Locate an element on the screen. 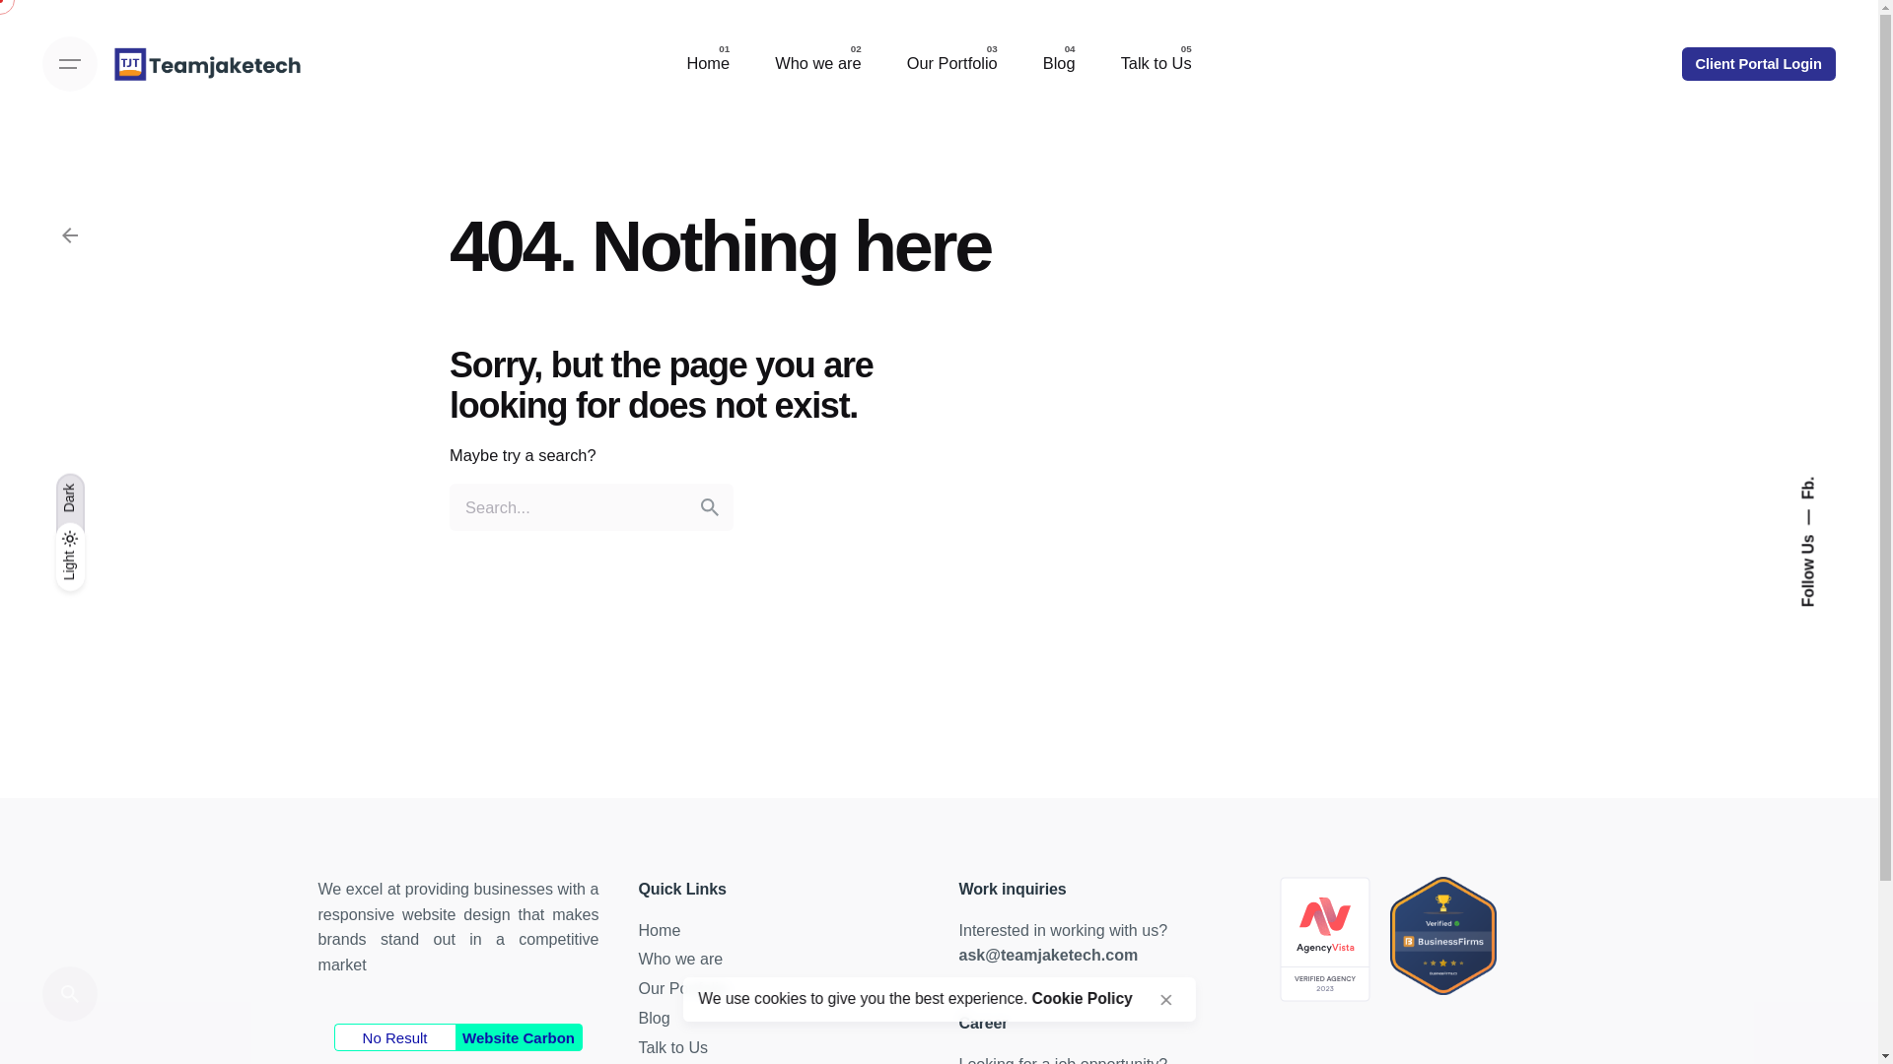 The image size is (1893, 1064). Blog is located at coordinates (1059, 64).